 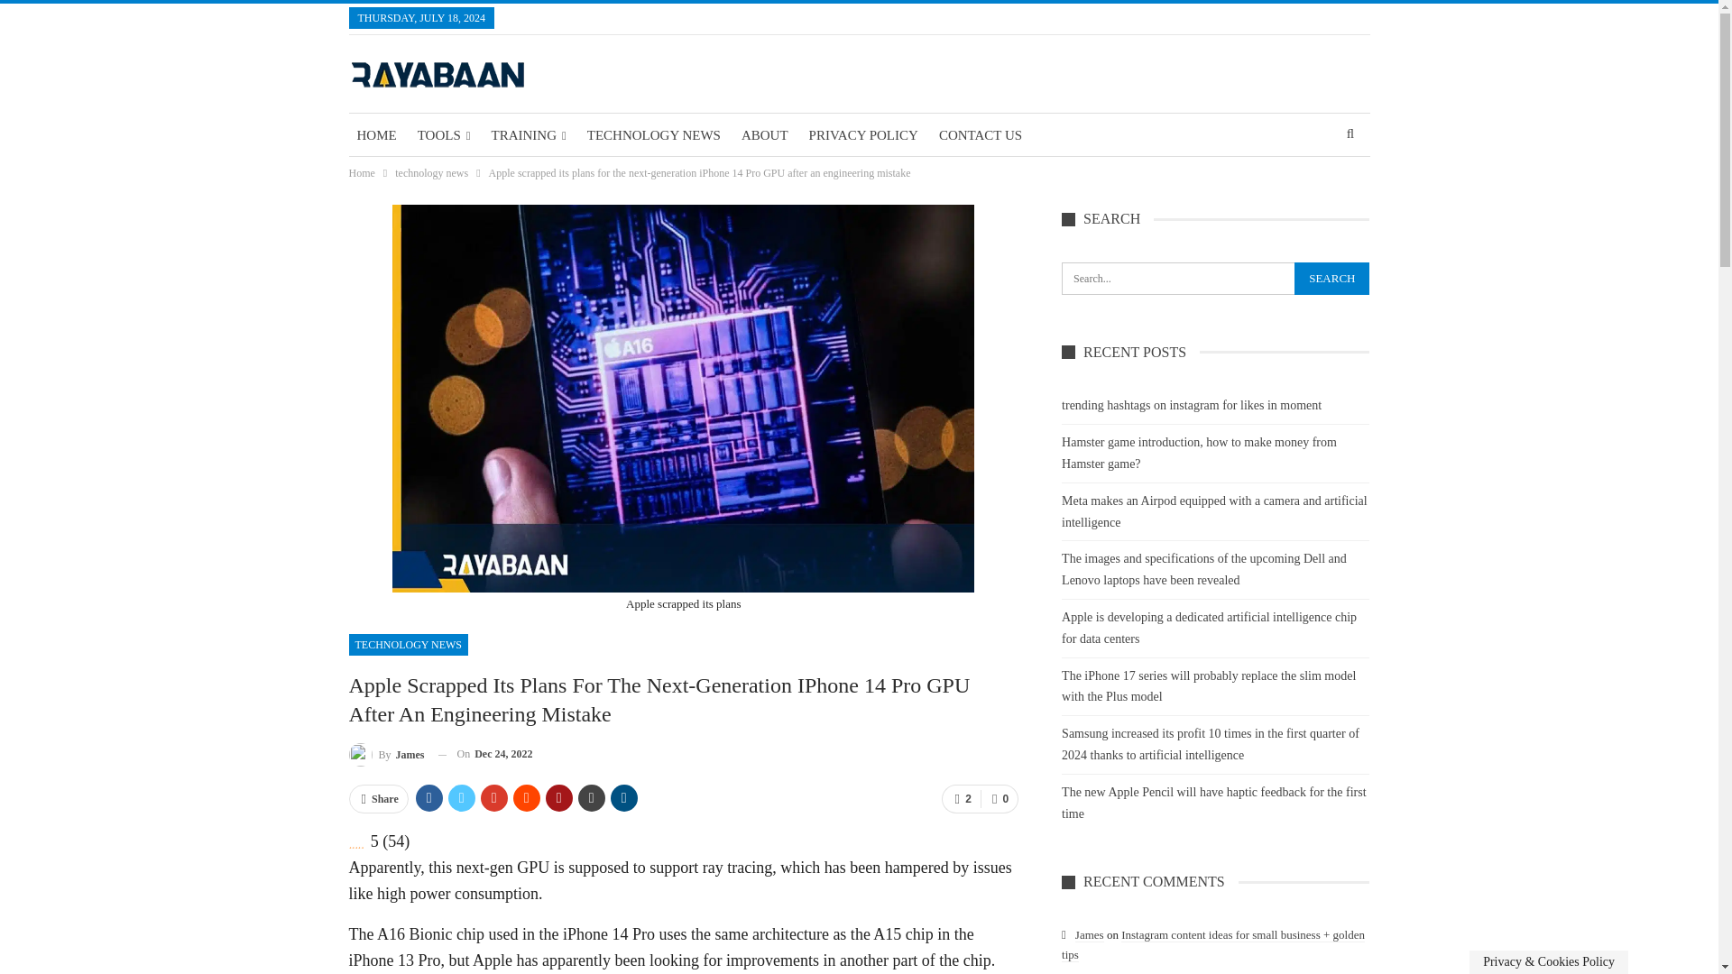 What do you see at coordinates (386, 754) in the screenshot?
I see `Browse Author Articles` at bounding box center [386, 754].